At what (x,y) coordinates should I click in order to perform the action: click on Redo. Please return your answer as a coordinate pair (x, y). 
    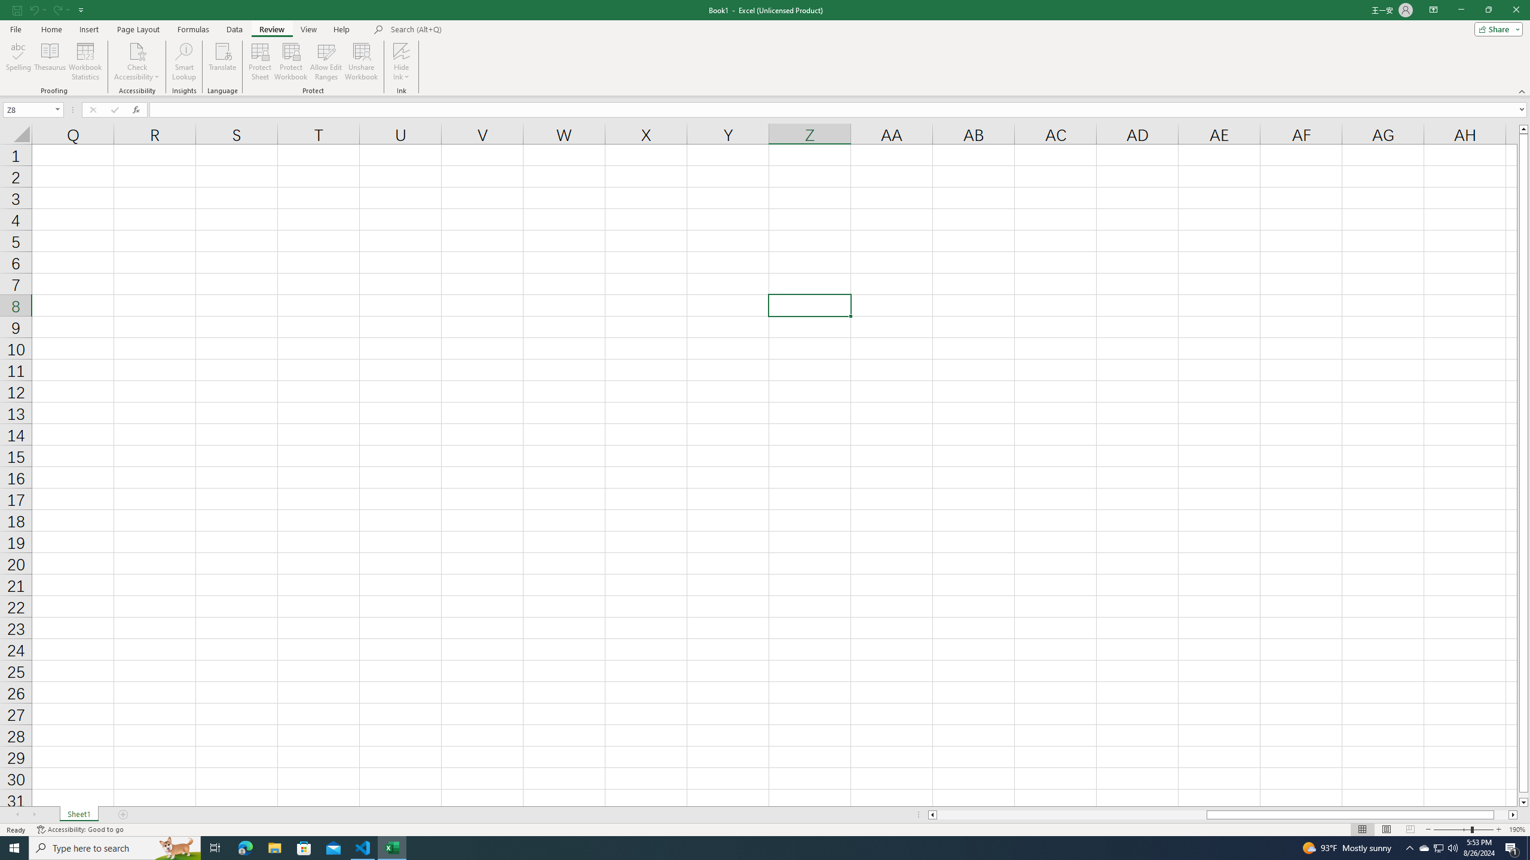
    Looking at the image, I should click on (60, 10).